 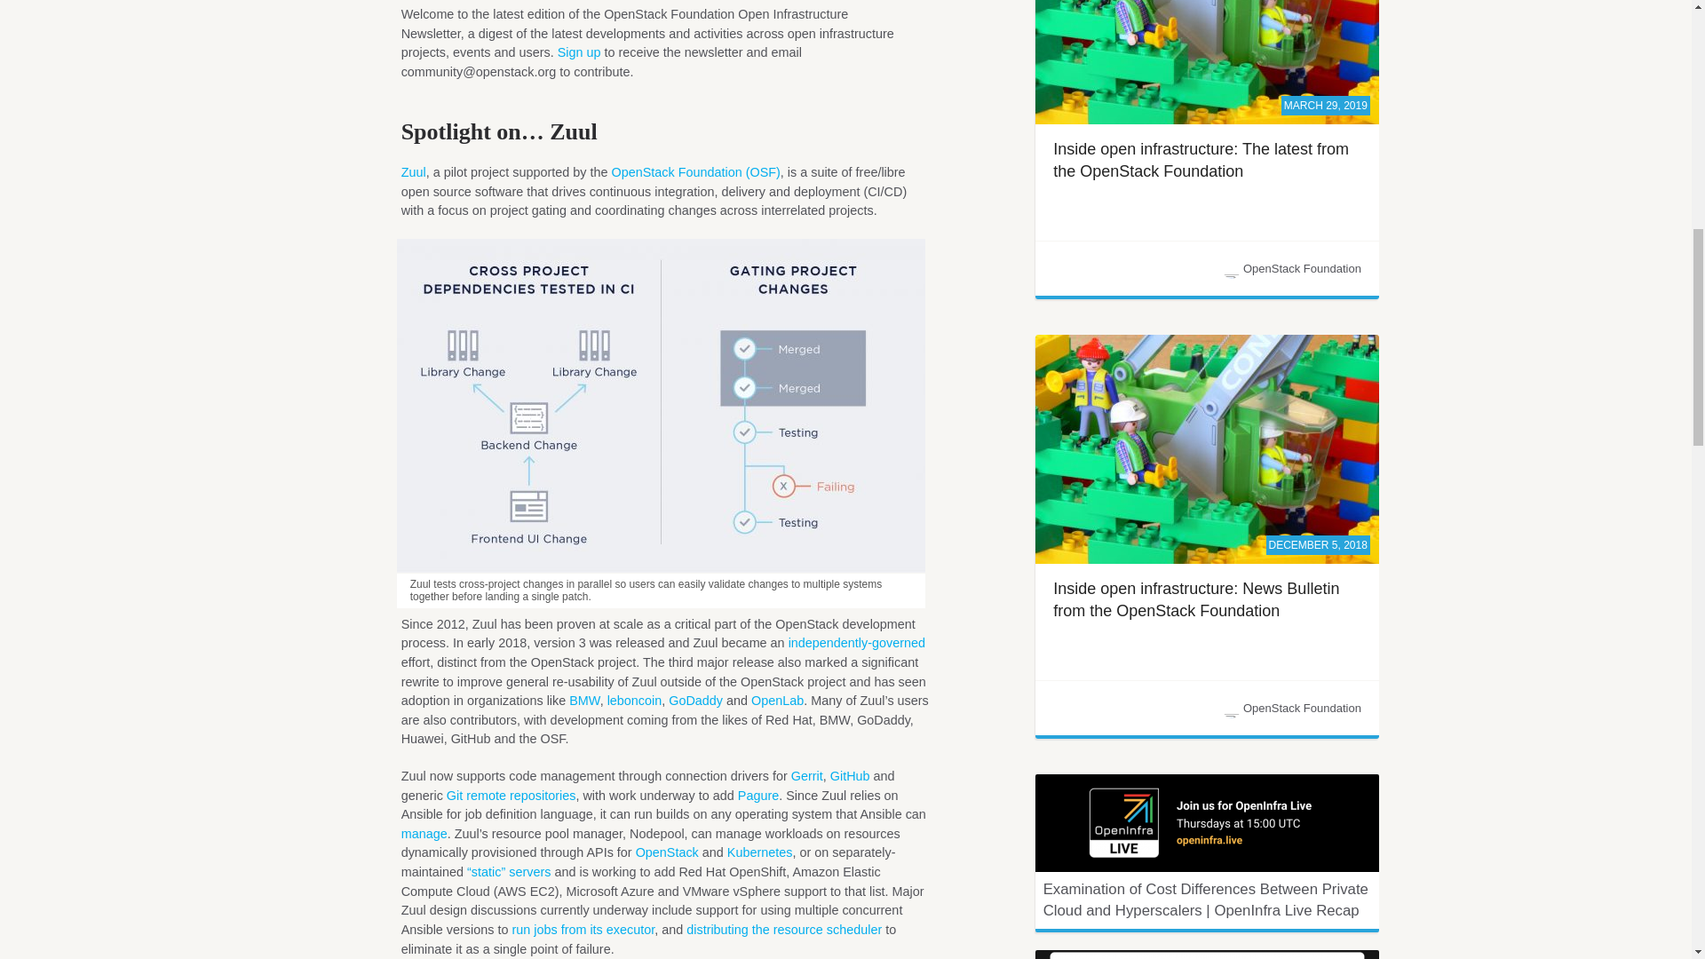 What do you see at coordinates (856, 643) in the screenshot?
I see `independently-governed` at bounding box center [856, 643].